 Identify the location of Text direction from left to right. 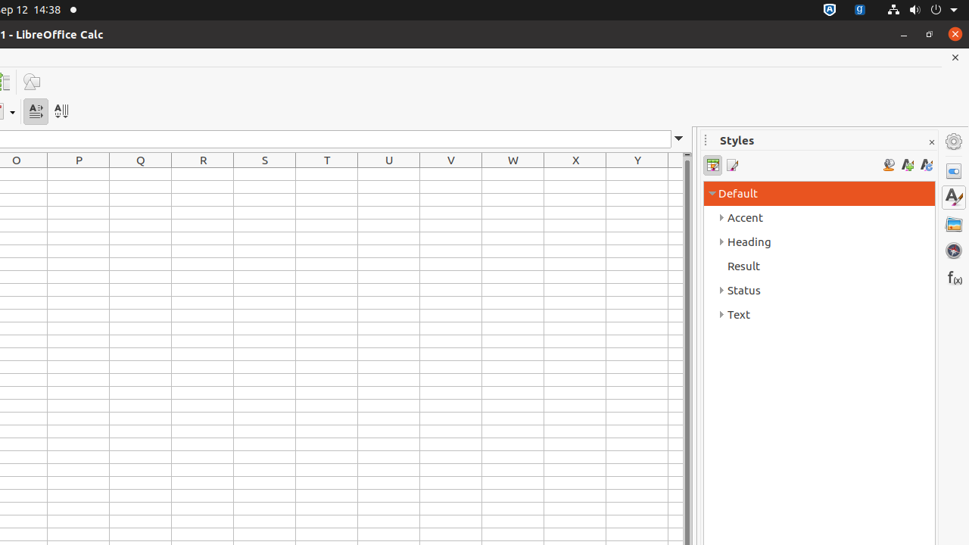
(36, 112).